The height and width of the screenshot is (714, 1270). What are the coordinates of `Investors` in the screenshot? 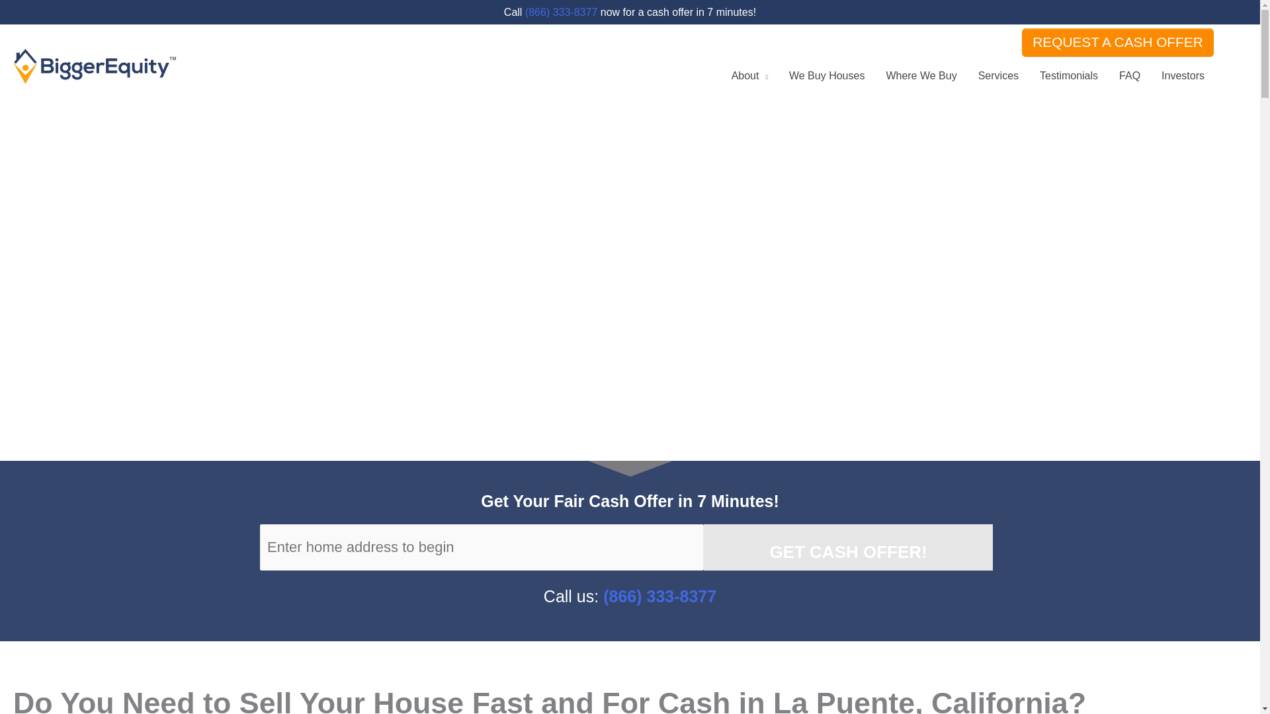 It's located at (1183, 75).